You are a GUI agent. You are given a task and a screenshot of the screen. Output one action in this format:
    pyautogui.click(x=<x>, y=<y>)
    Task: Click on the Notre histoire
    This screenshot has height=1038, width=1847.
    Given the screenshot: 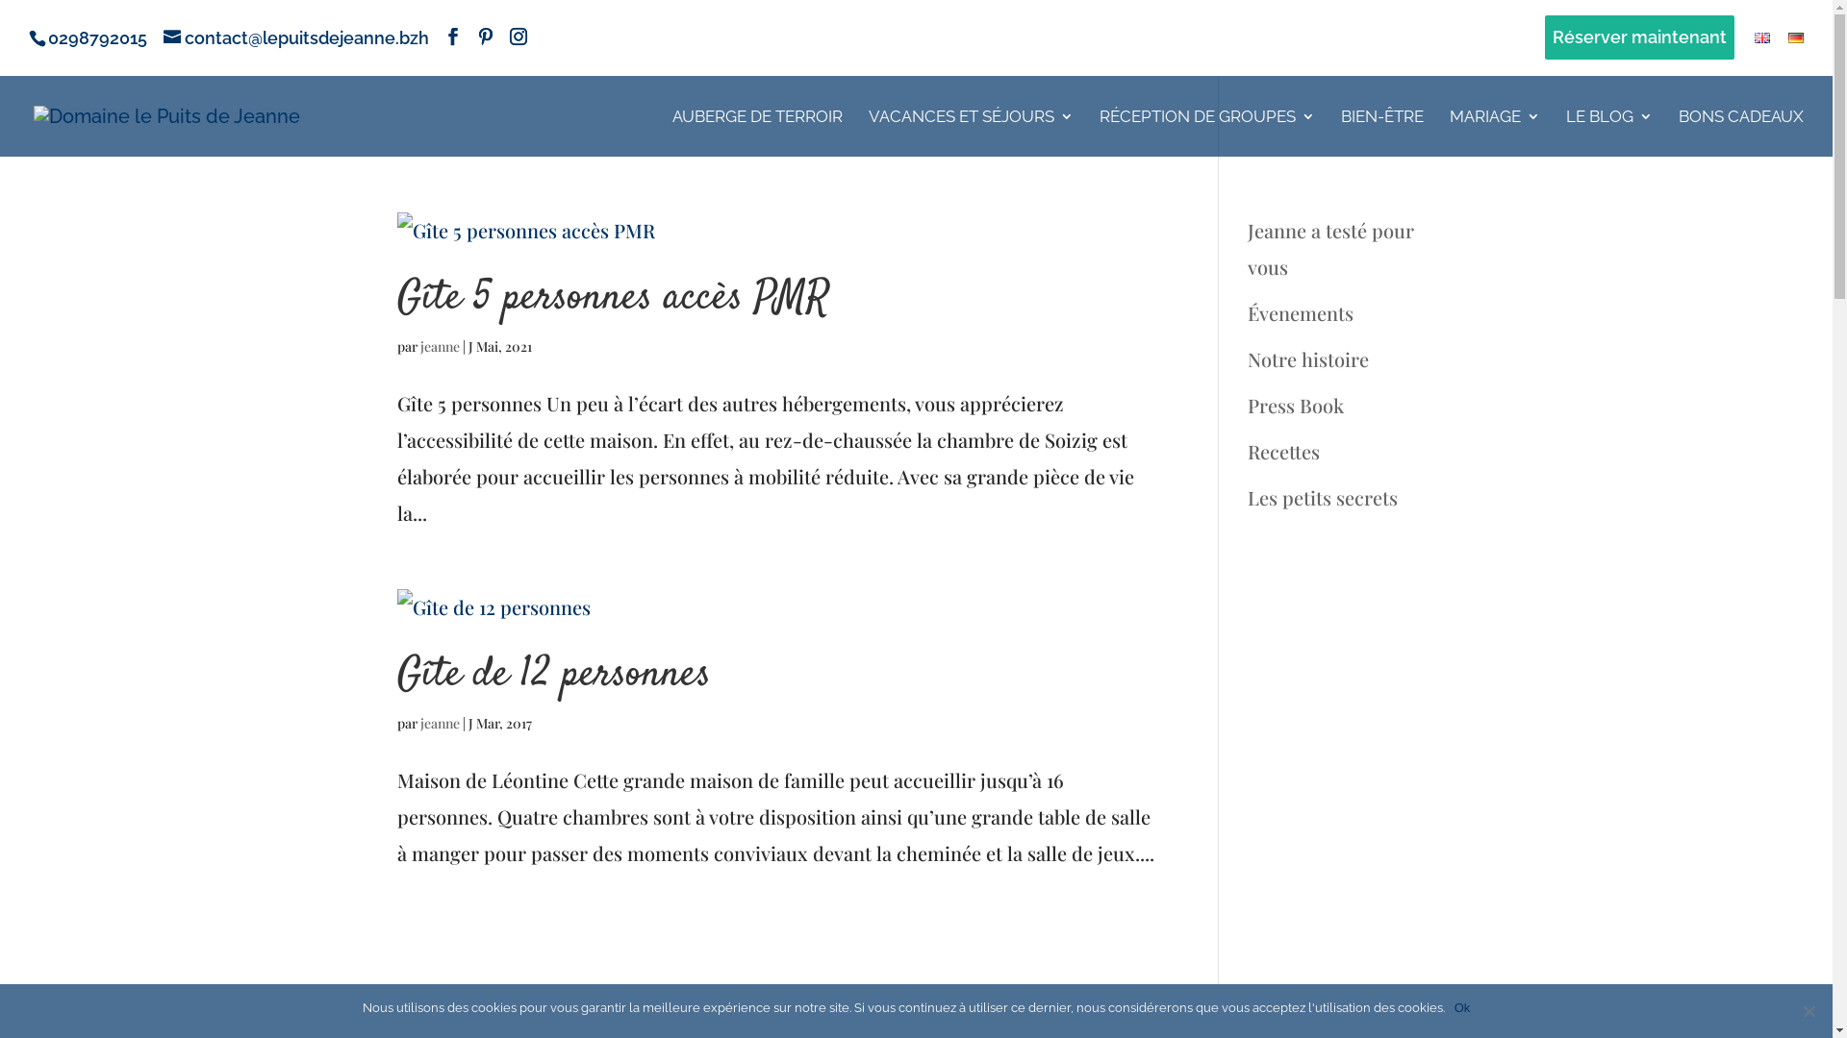 What is the action you would take?
    pyautogui.click(x=1308, y=359)
    